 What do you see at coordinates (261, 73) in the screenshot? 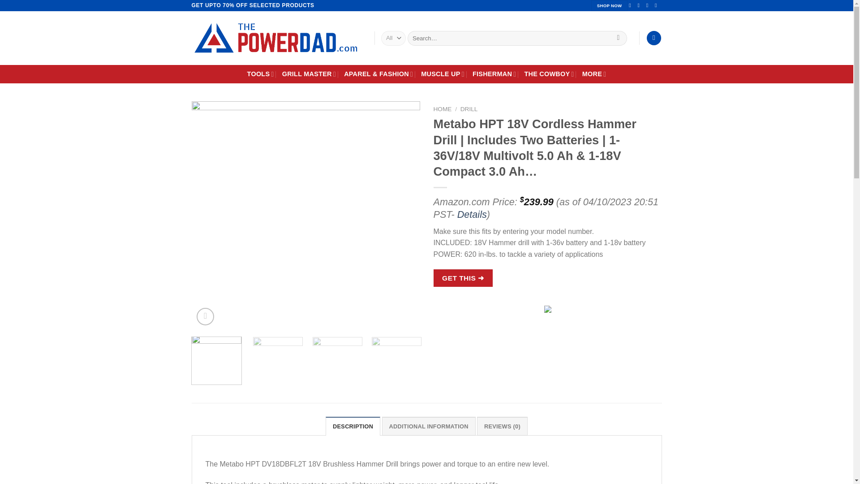
I see `TOOLS` at bounding box center [261, 73].